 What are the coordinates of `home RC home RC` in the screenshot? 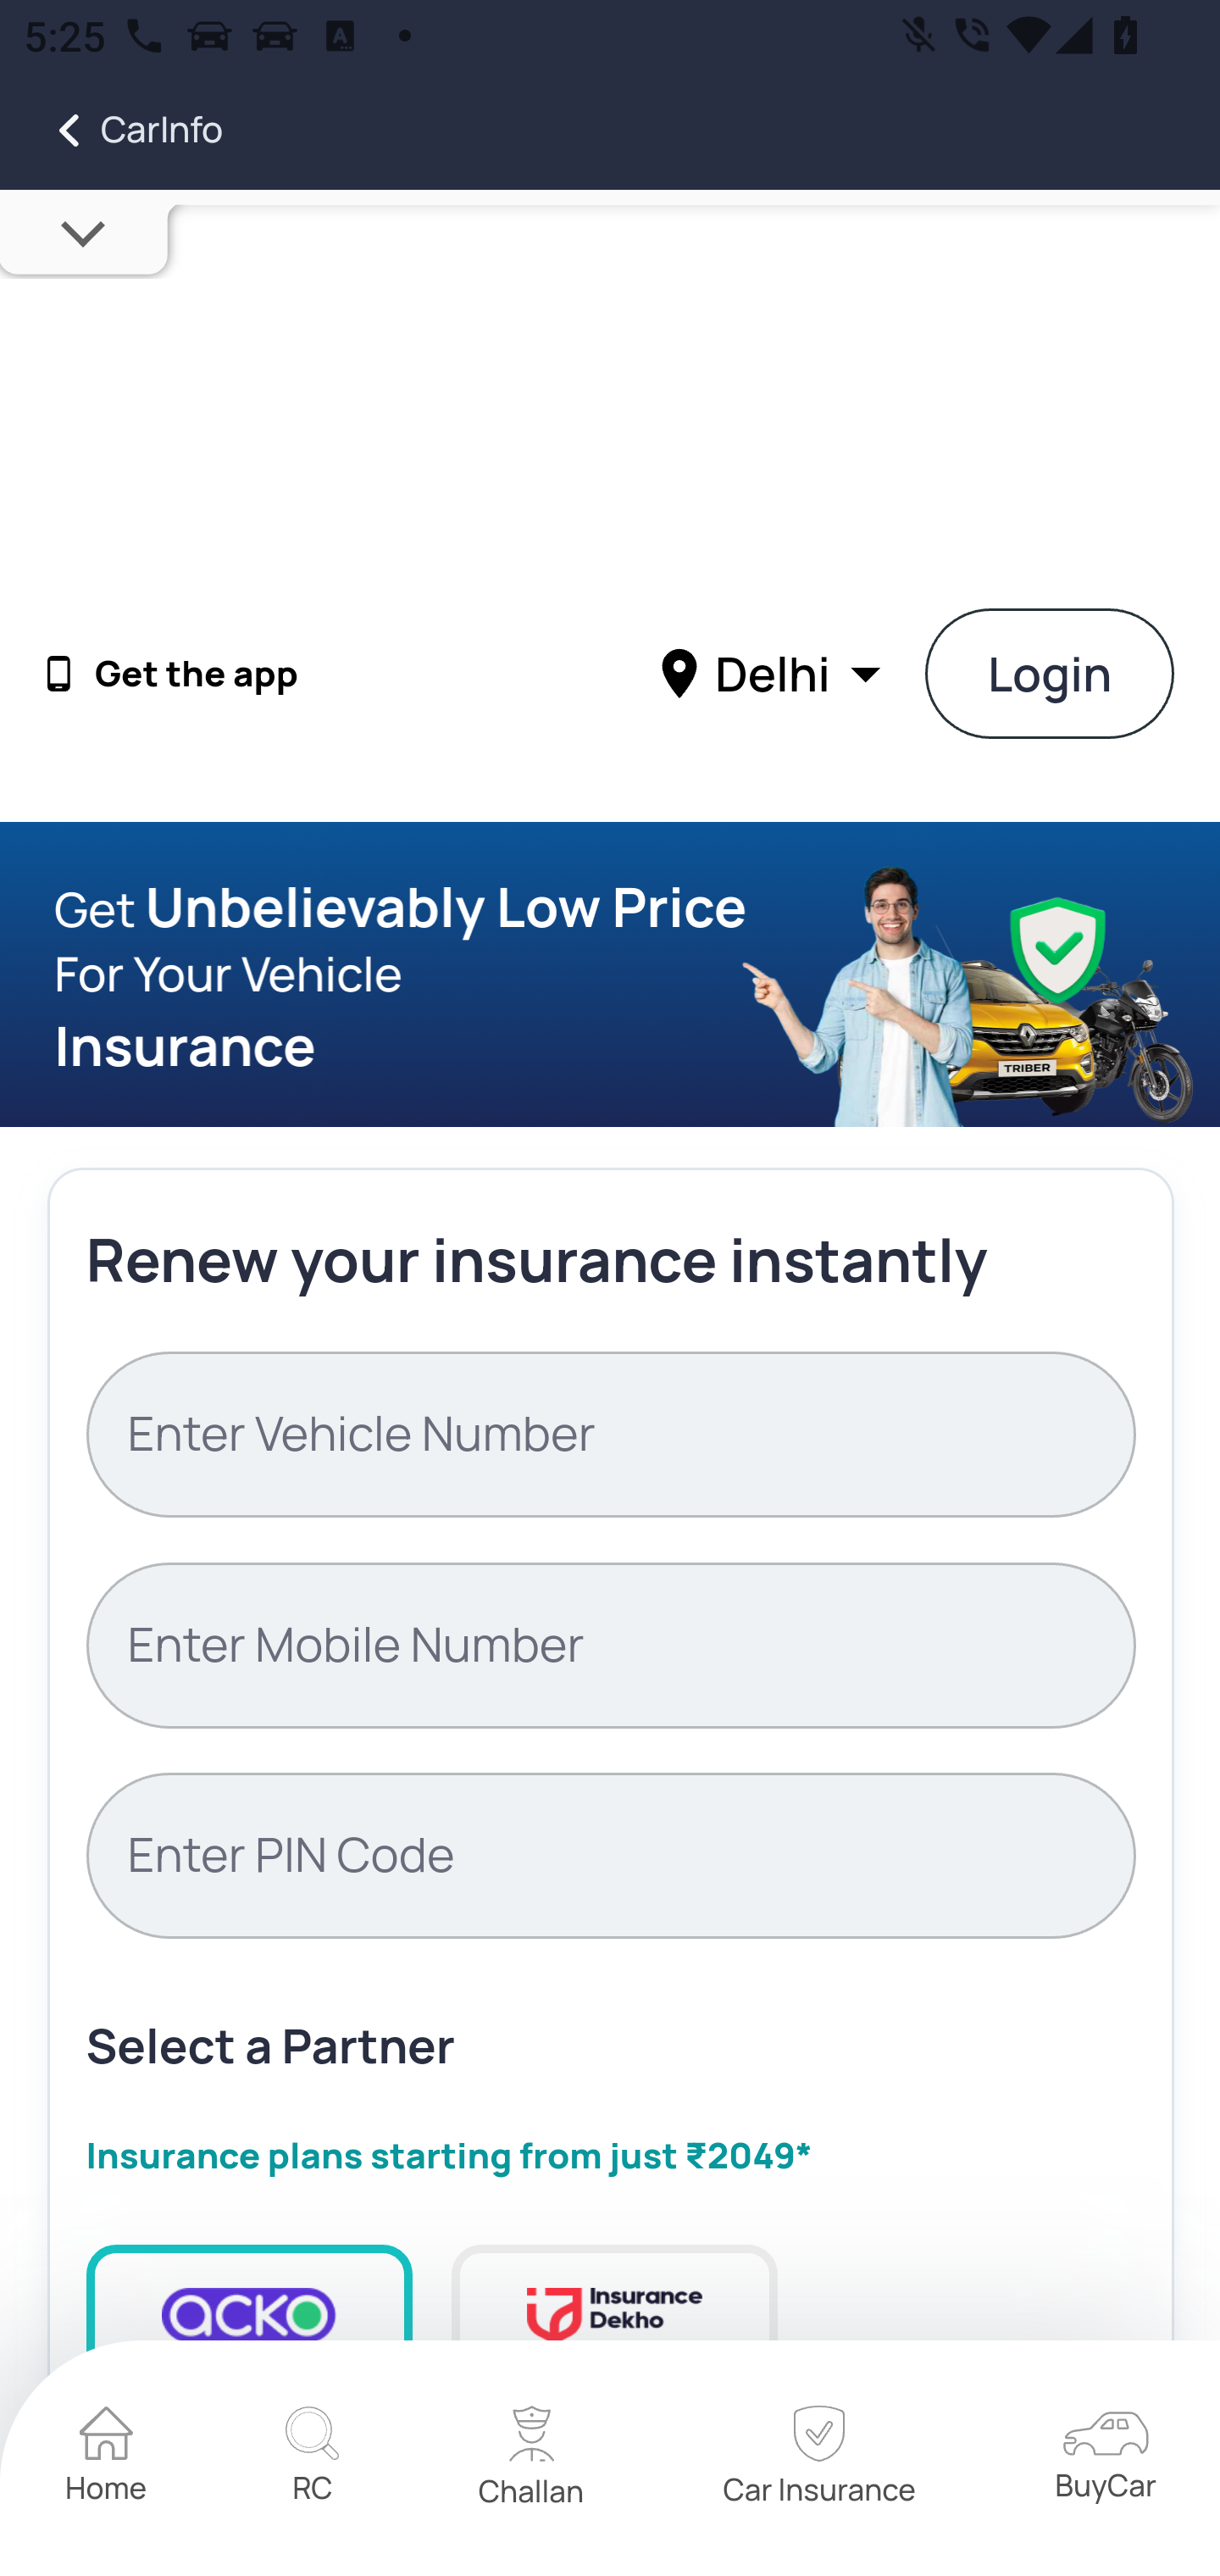 It's located at (312, 2459).